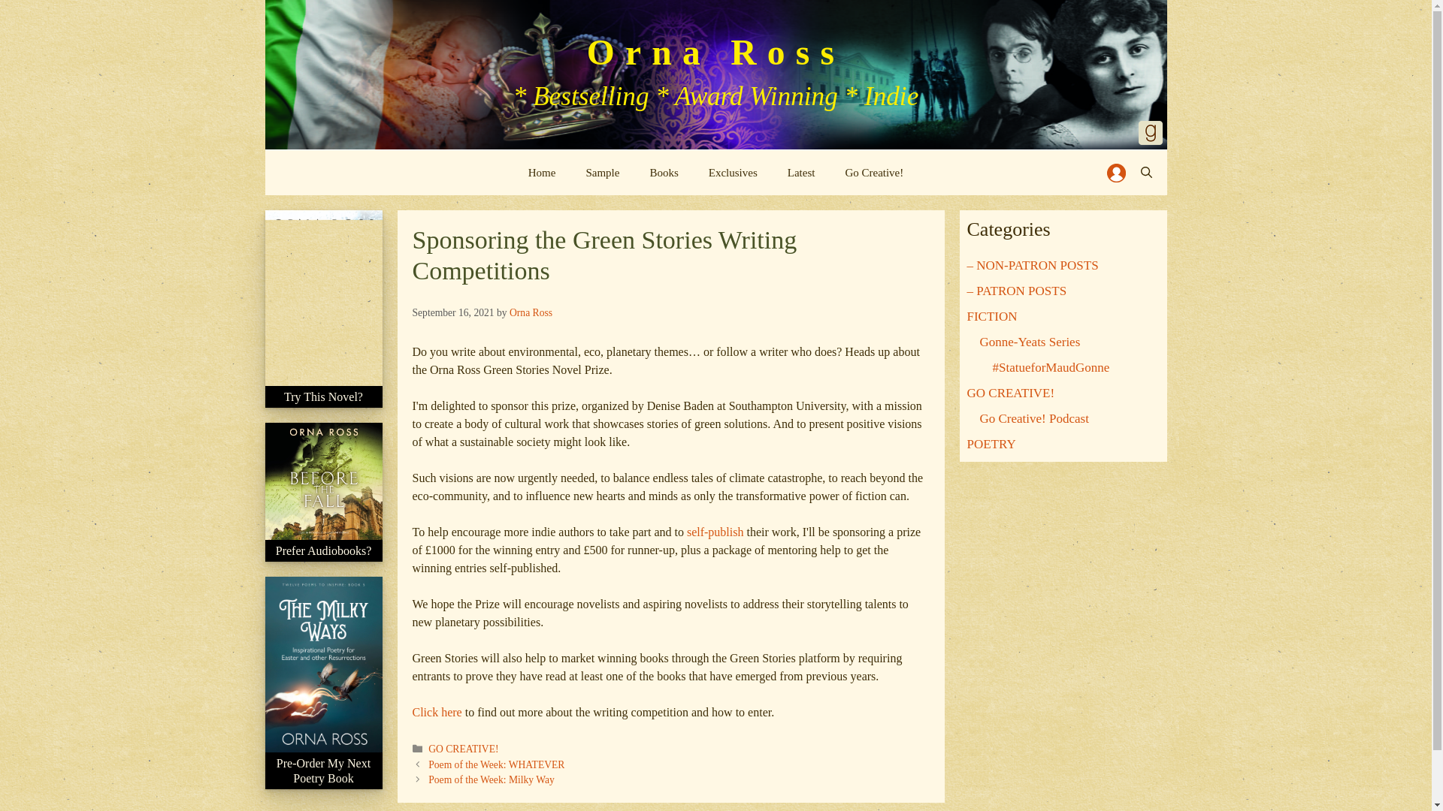 Image resolution: width=1443 pixels, height=811 pixels. I want to click on Pre-Order My Next Poetry Book, so click(323, 779).